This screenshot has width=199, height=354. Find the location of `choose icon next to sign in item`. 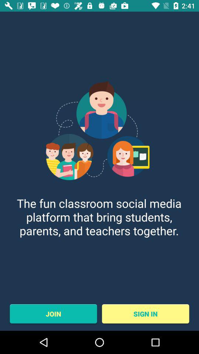

choose icon next to sign in item is located at coordinates (53, 314).